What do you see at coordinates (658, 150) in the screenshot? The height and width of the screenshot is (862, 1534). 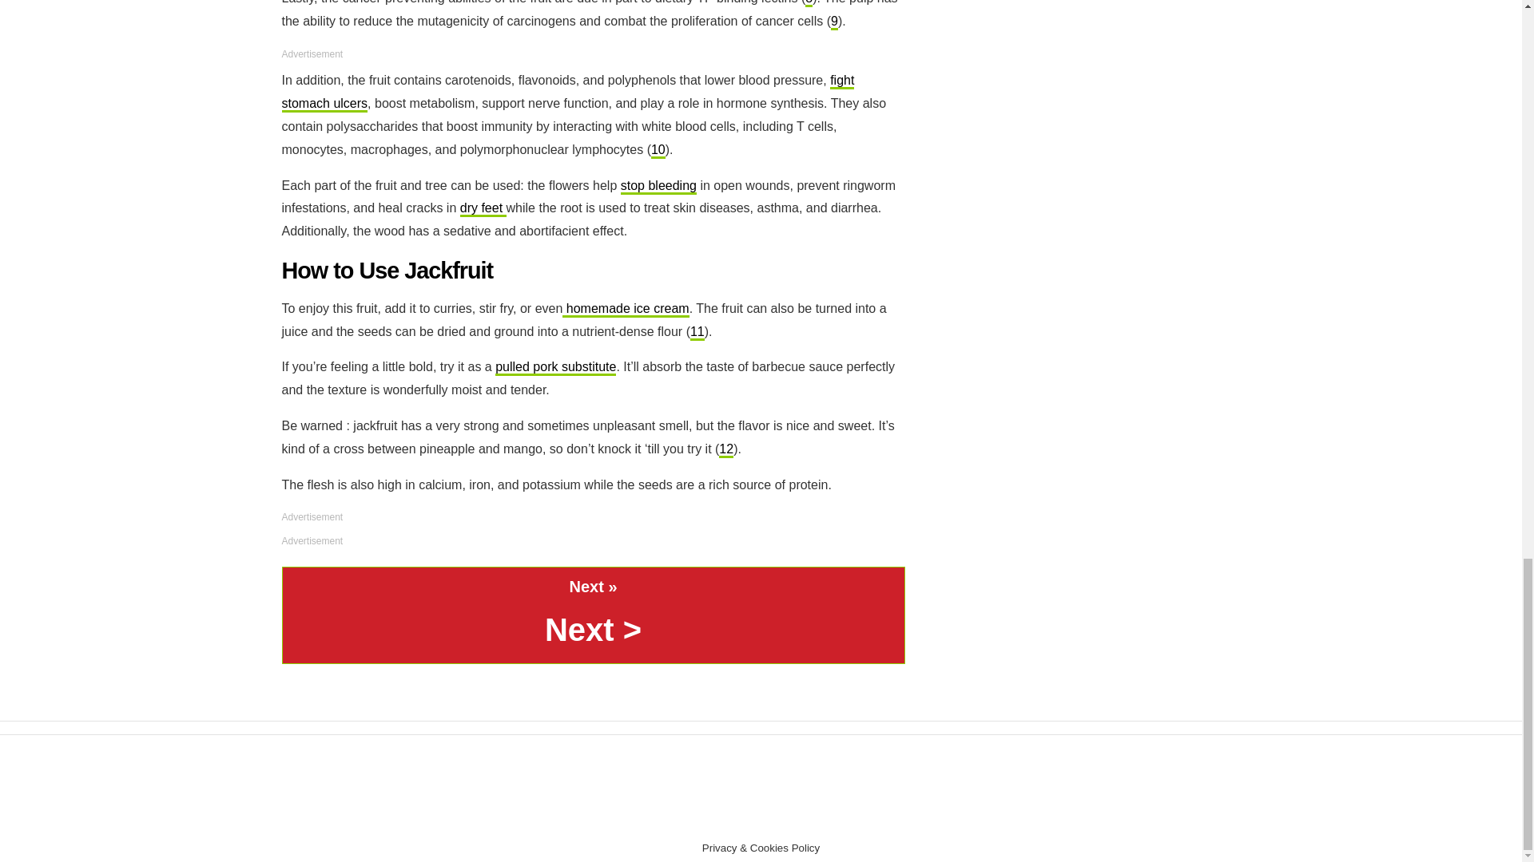 I see `10` at bounding box center [658, 150].